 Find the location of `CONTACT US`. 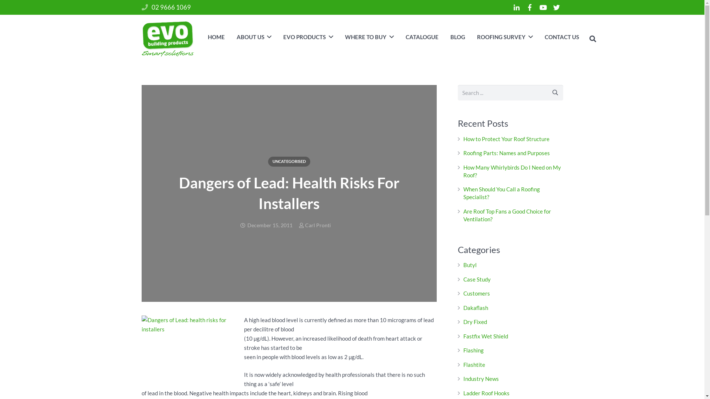

CONTACT US is located at coordinates (562, 37).